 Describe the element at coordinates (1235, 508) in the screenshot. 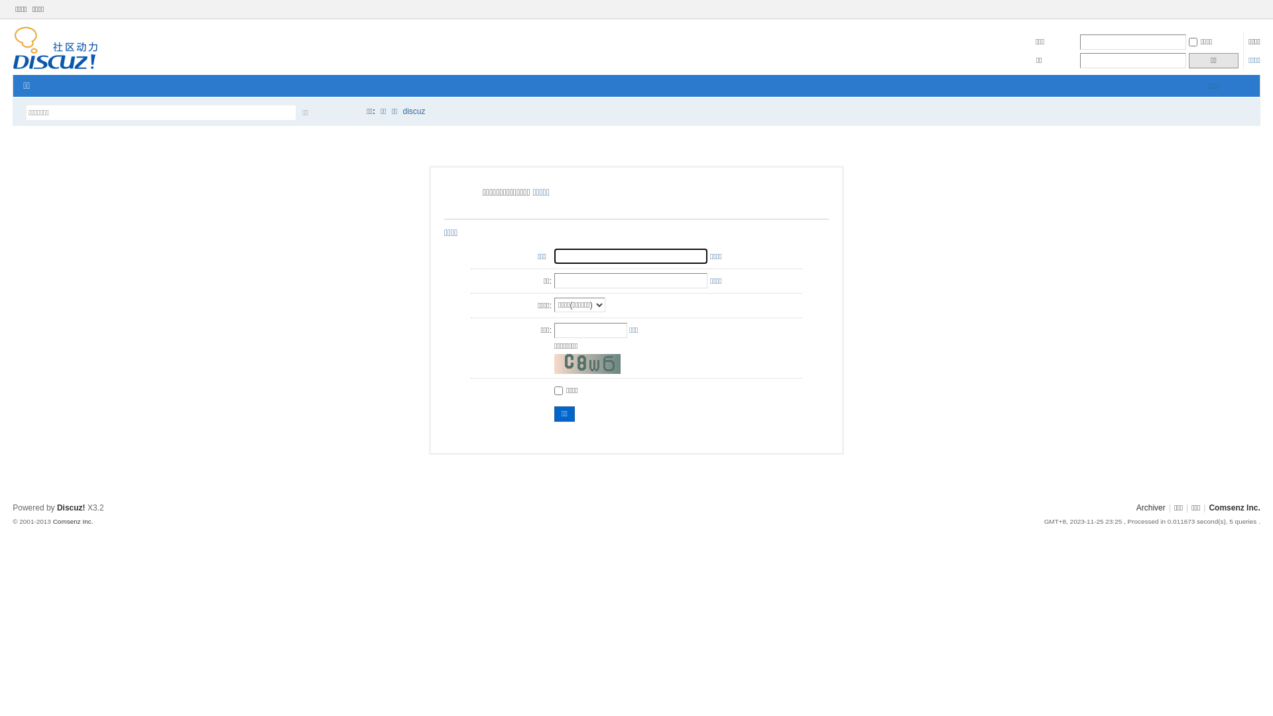

I see `Comsenz Inc.` at that location.